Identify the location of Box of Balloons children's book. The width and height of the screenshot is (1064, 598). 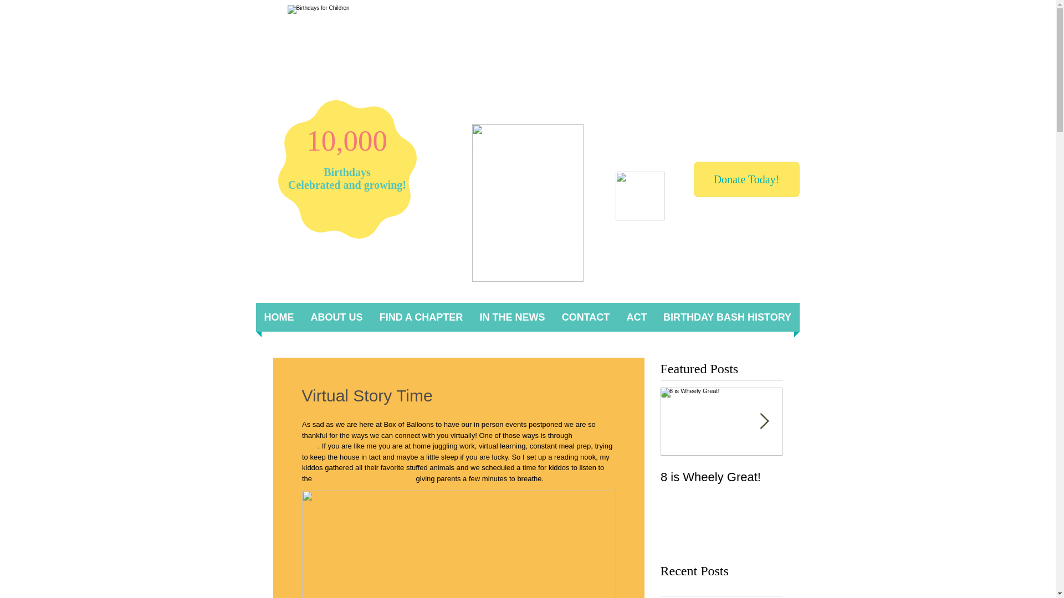
(364, 478).